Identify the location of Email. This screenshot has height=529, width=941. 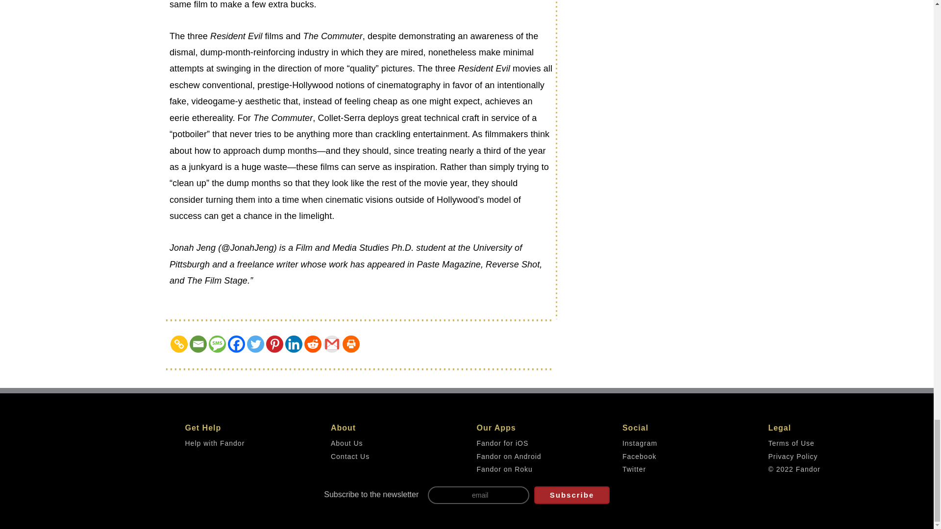
(198, 344).